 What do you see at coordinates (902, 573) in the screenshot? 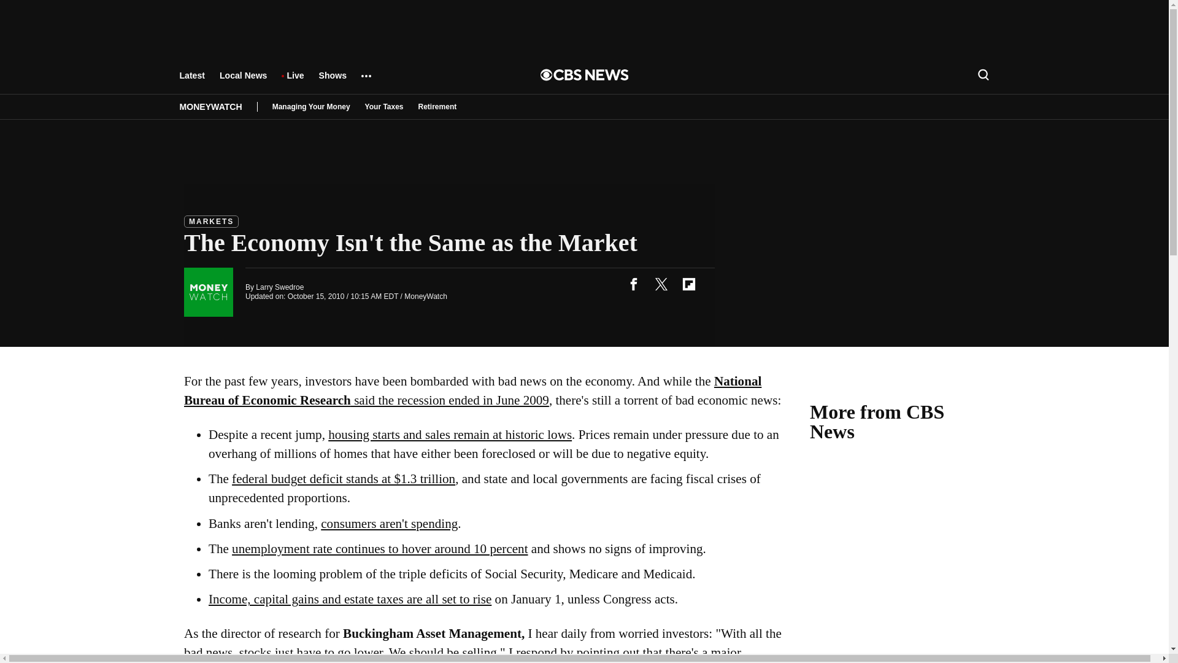
I see `3rd party ad content` at bounding box center [902, 573].